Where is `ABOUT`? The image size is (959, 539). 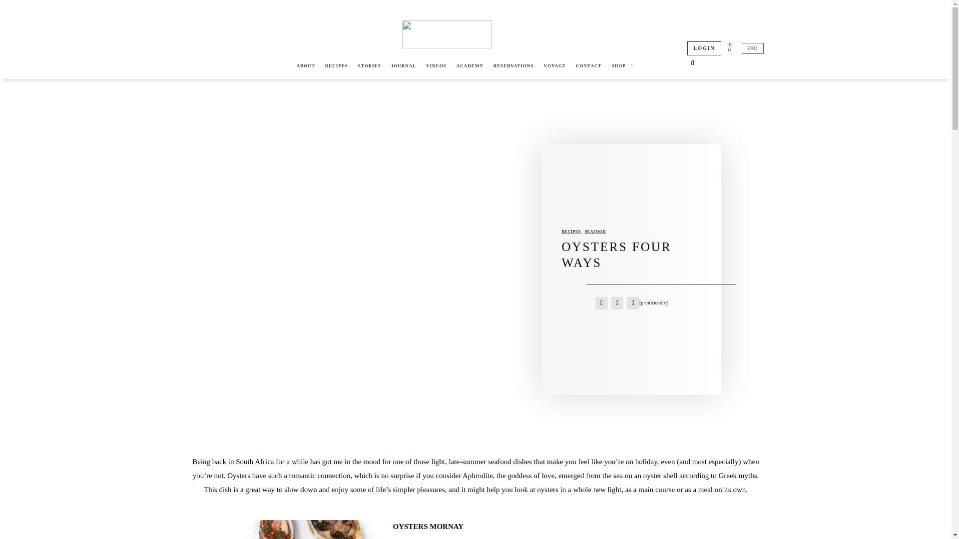
ABOUT is located at coordinates (306, 66).